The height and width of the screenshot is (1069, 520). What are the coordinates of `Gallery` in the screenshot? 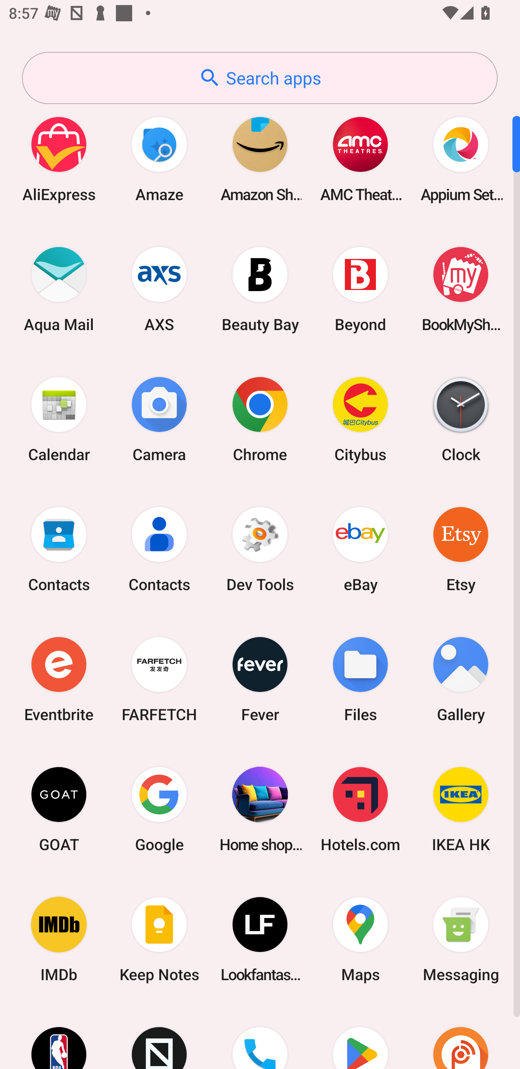 It's located at (461, 679).